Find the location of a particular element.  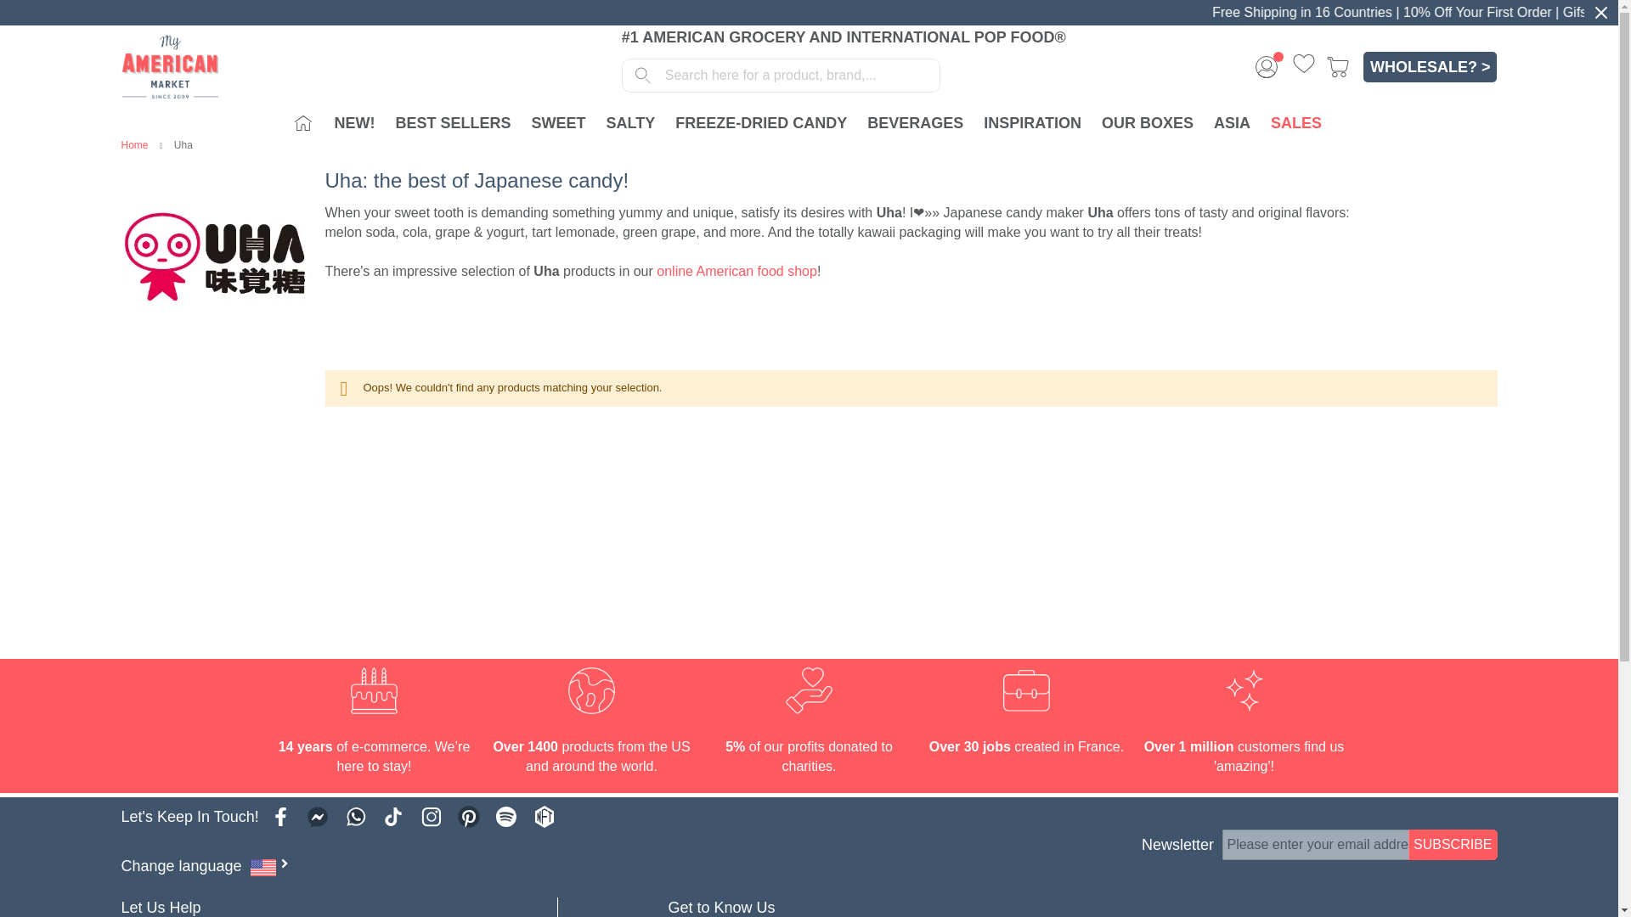

Home is located at coordinates (302, 123).